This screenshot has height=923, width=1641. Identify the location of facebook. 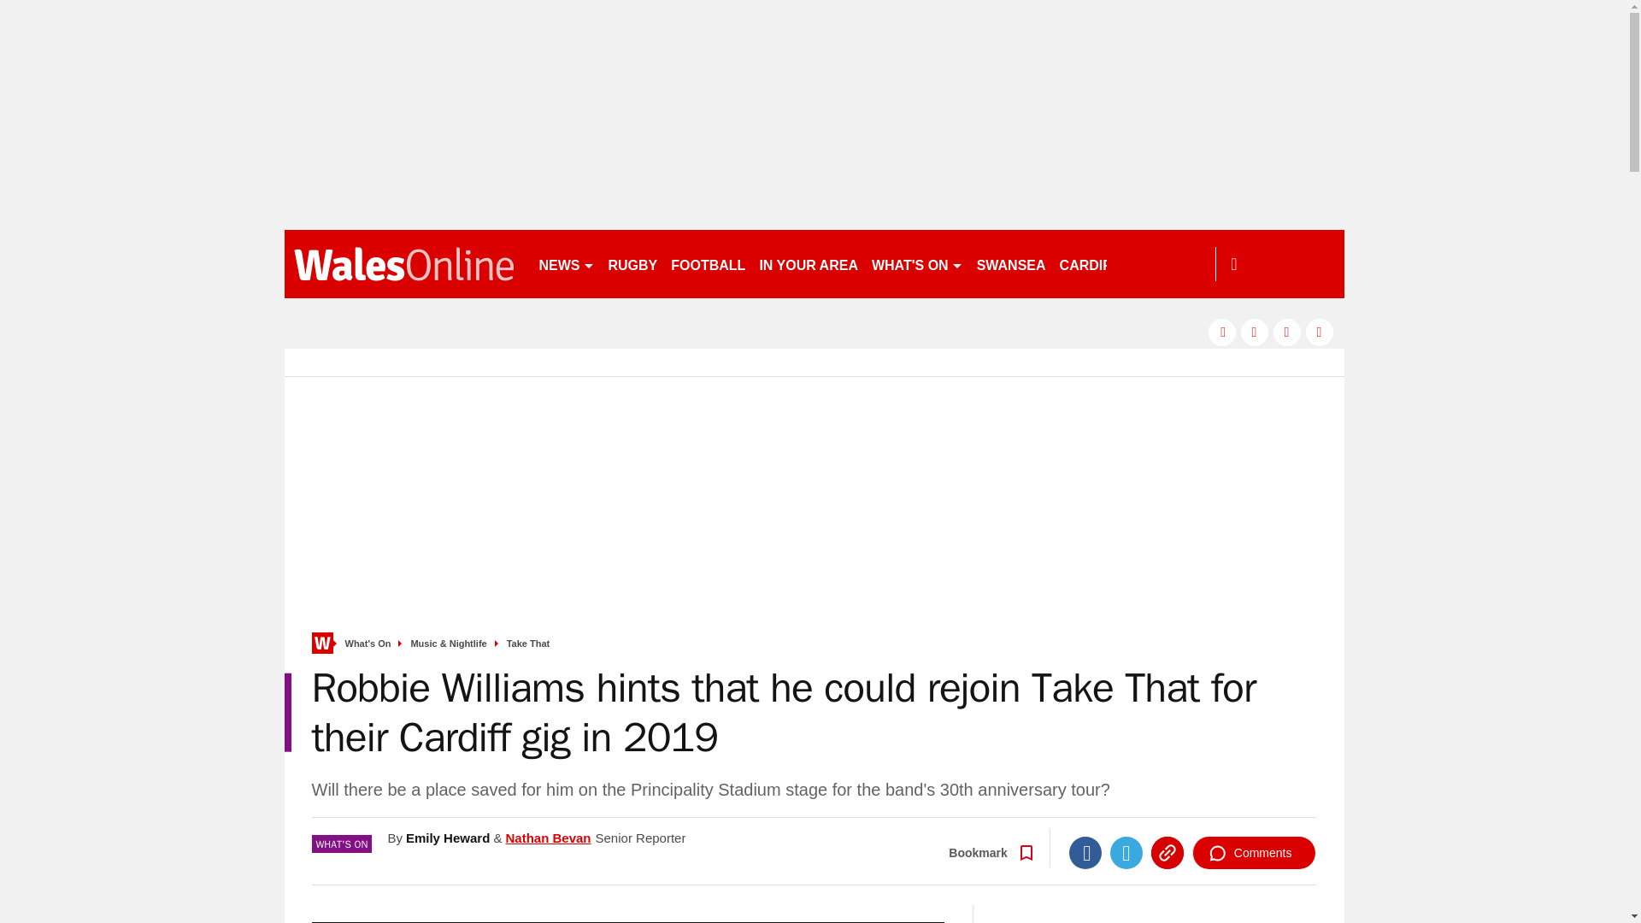
(1221, 332).